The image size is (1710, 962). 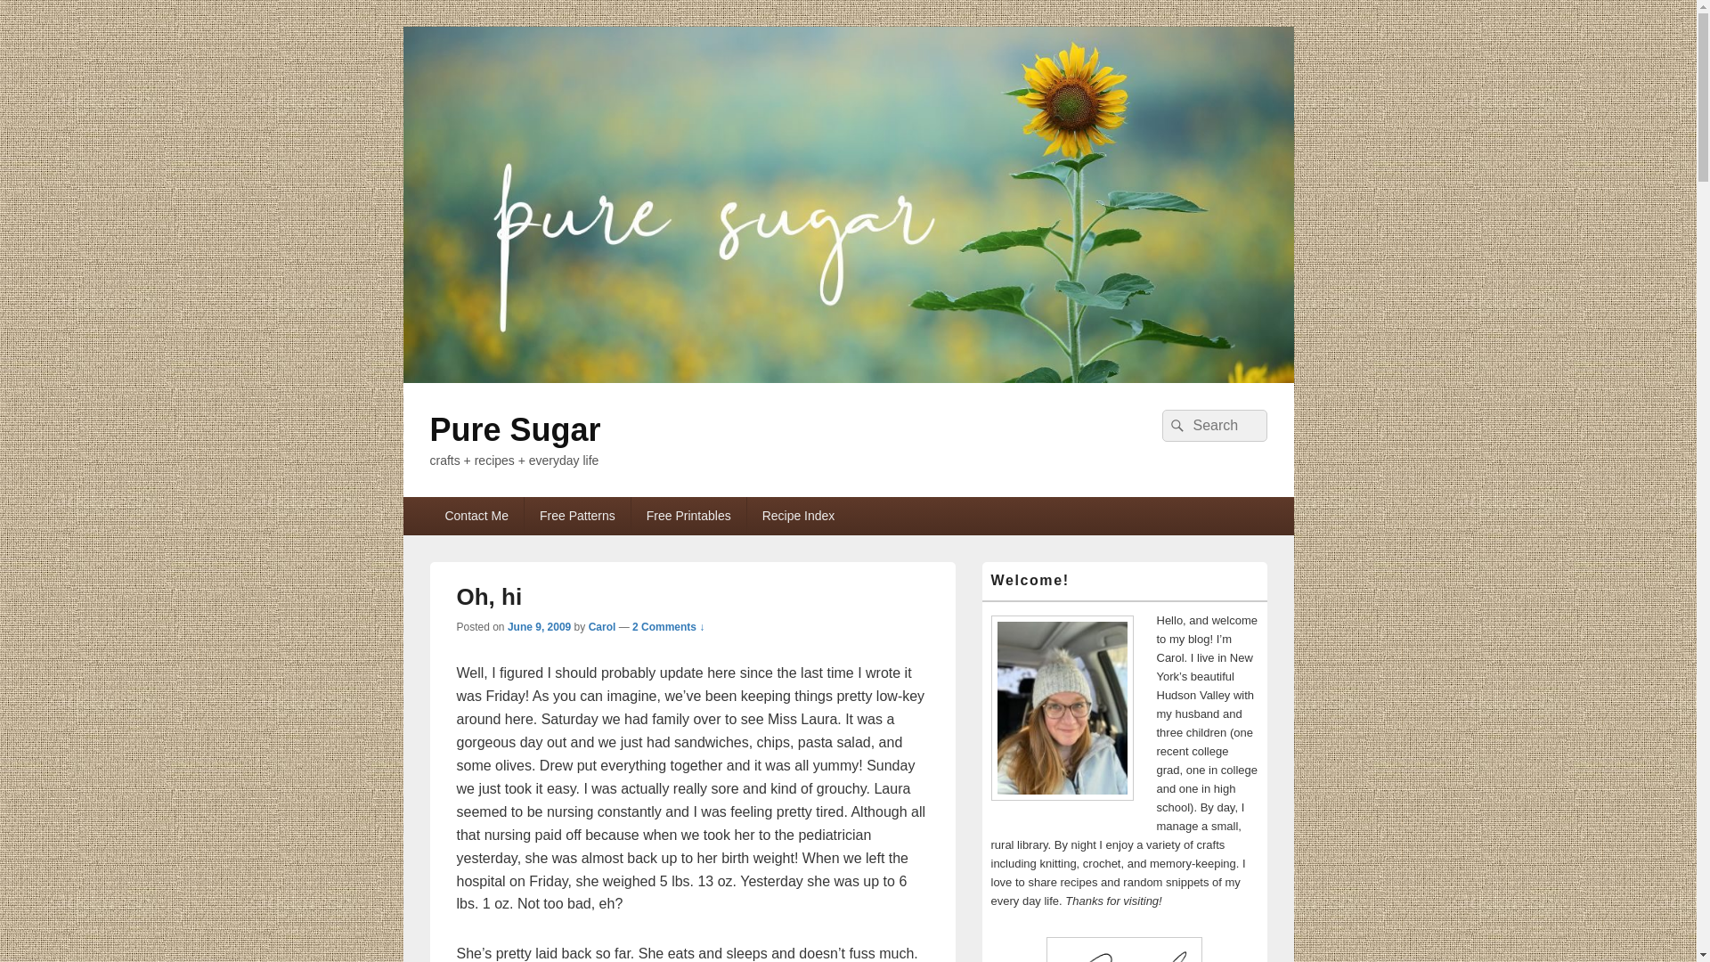 I want to click on Pure Sugar, so click(x=847, y=378).